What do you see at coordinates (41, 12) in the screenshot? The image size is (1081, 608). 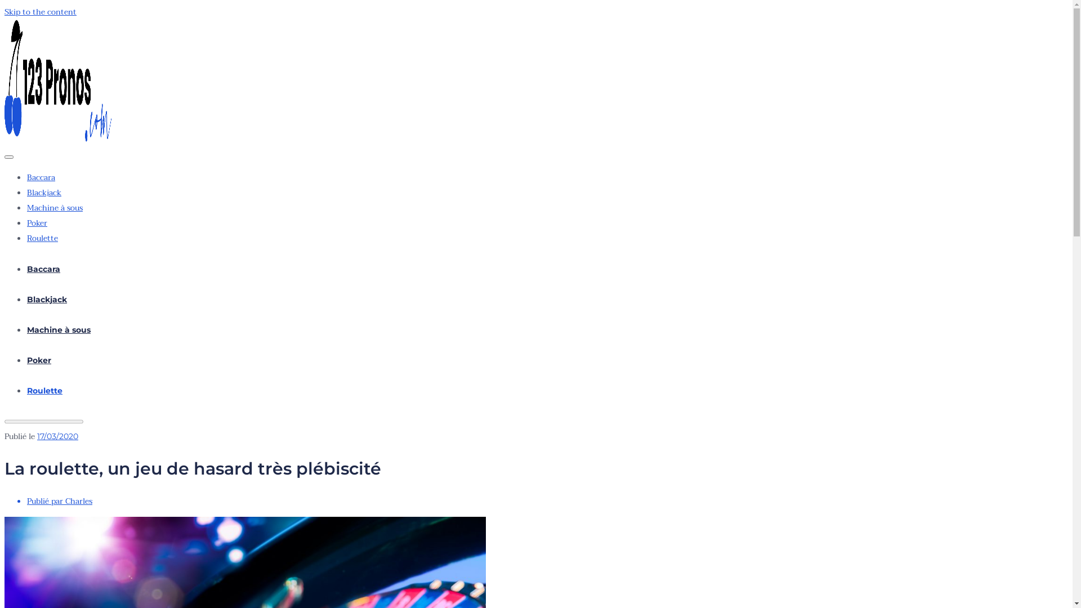 I see `Skip to the content` at bounding box center [41, 12].